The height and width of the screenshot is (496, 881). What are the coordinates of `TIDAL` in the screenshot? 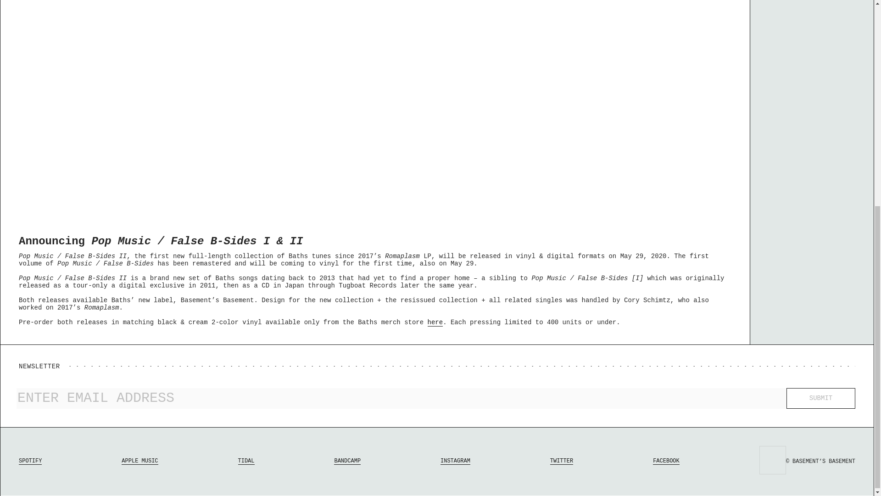 It's located at (246, 461).